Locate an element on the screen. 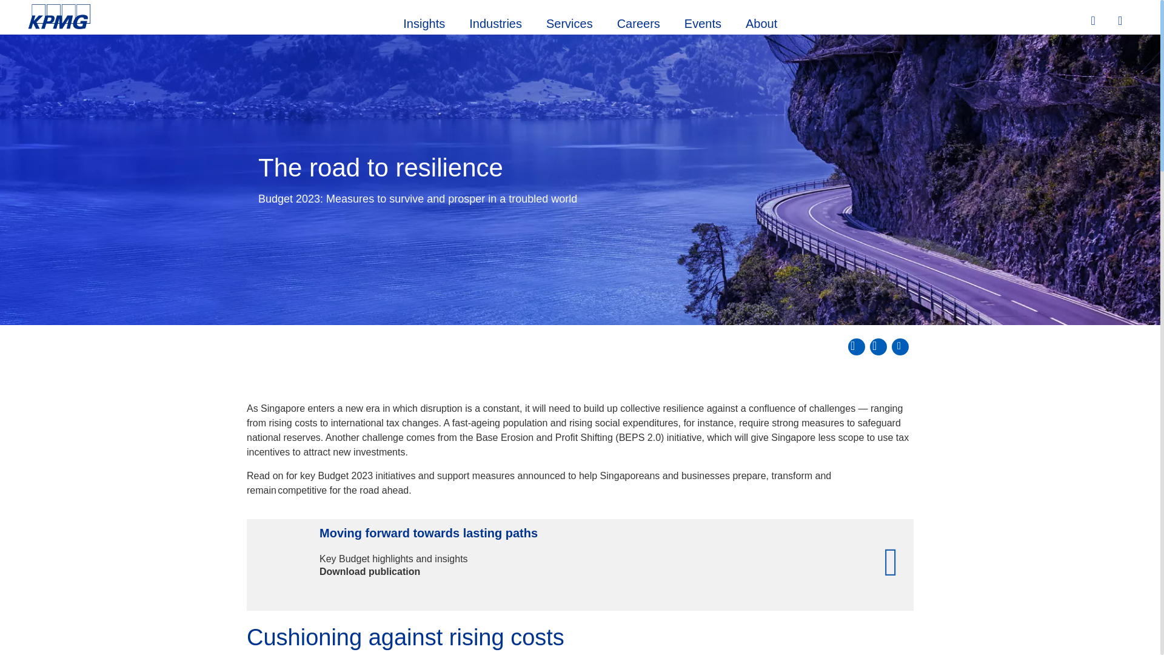  Search is located at coordinates (1094, 21).